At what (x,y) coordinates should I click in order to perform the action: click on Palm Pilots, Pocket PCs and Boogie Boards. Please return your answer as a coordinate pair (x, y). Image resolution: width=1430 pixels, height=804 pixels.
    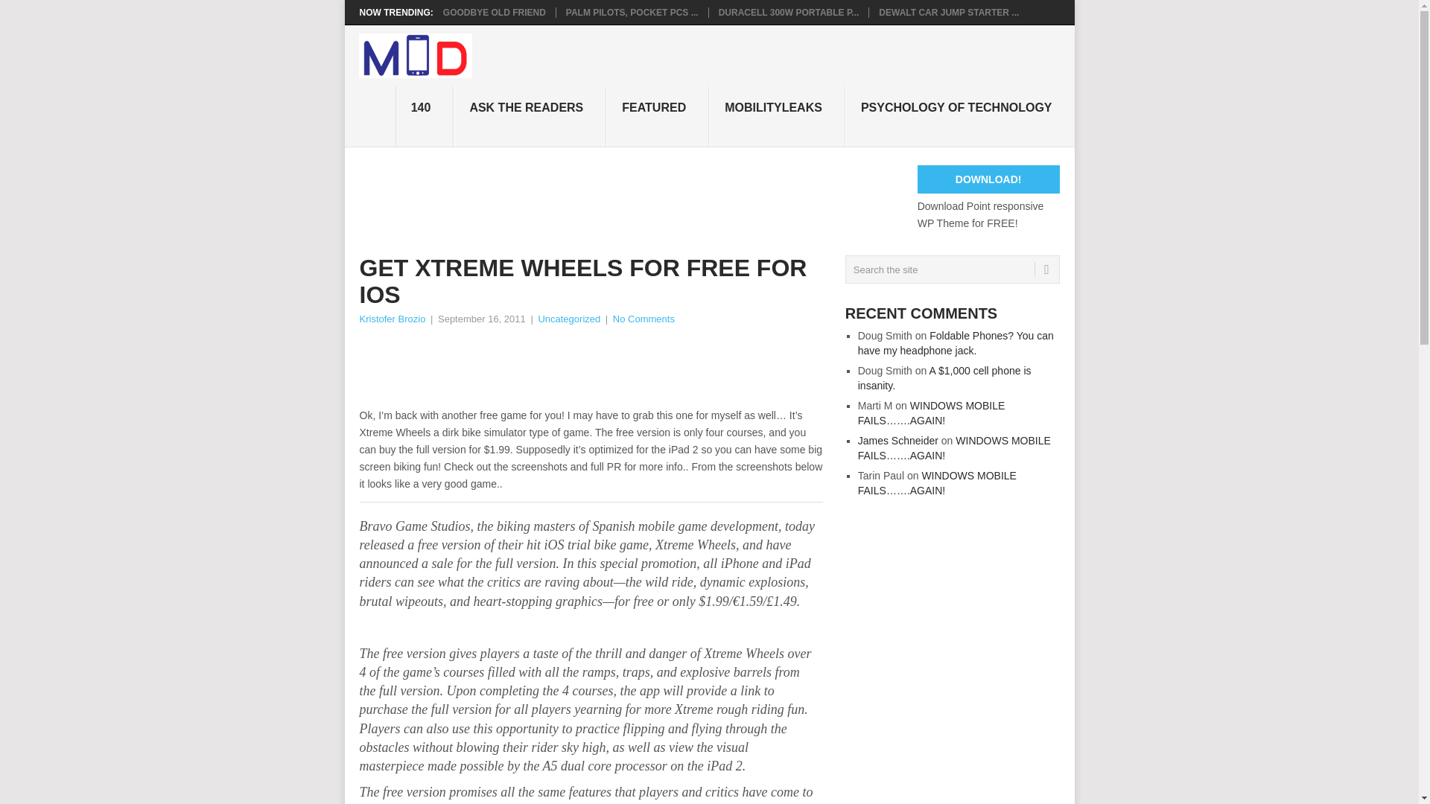
    Looking at the image, I should click on (632, 12).